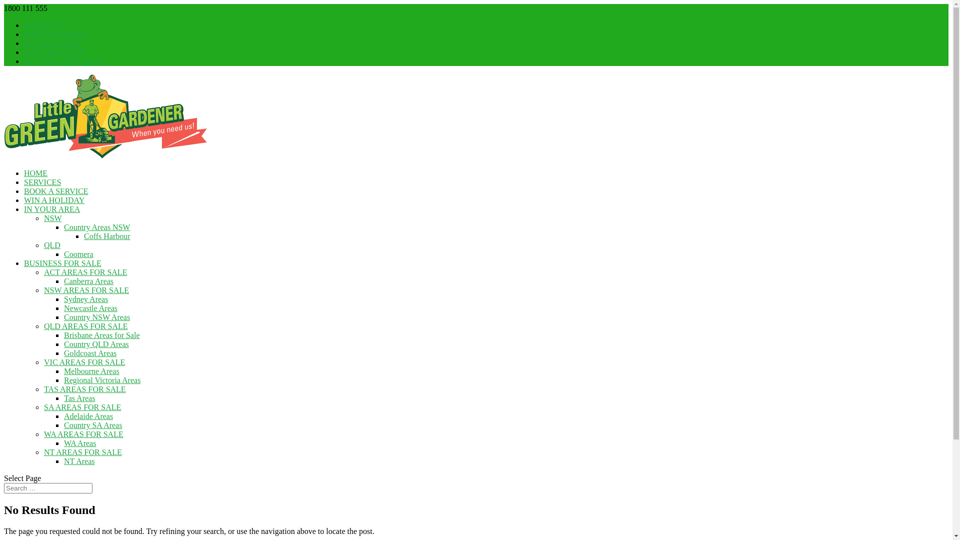  I want to click on Coomera, so click(79, 254).